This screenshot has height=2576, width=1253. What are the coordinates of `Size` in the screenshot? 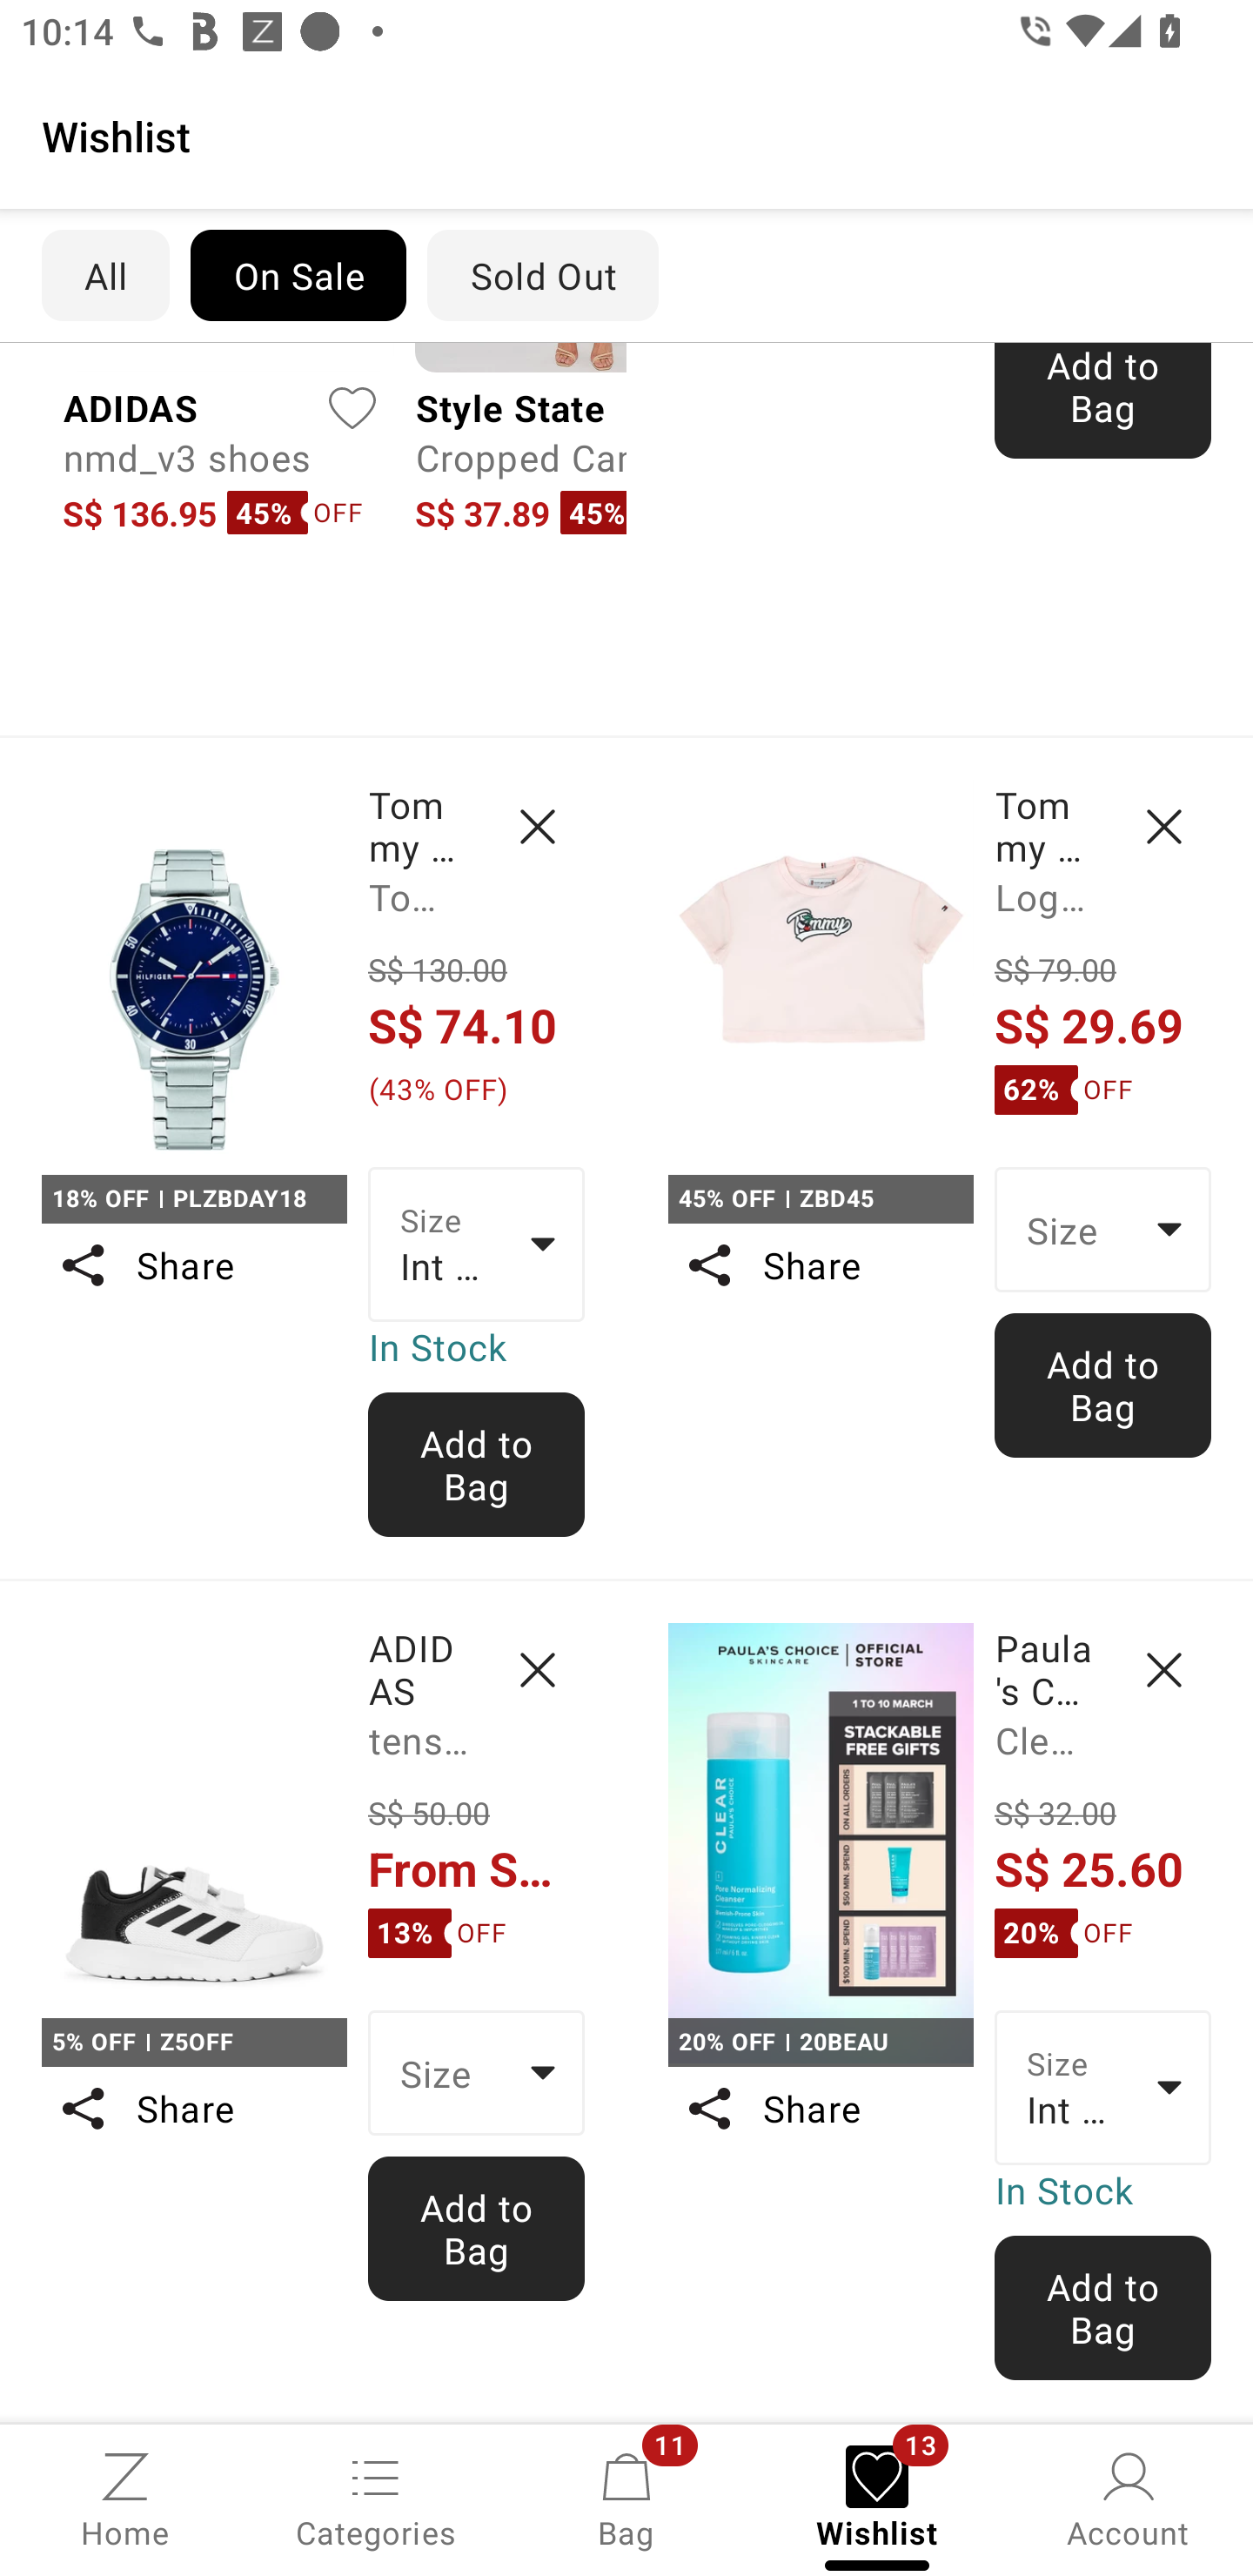 It's located at (477, 2071).